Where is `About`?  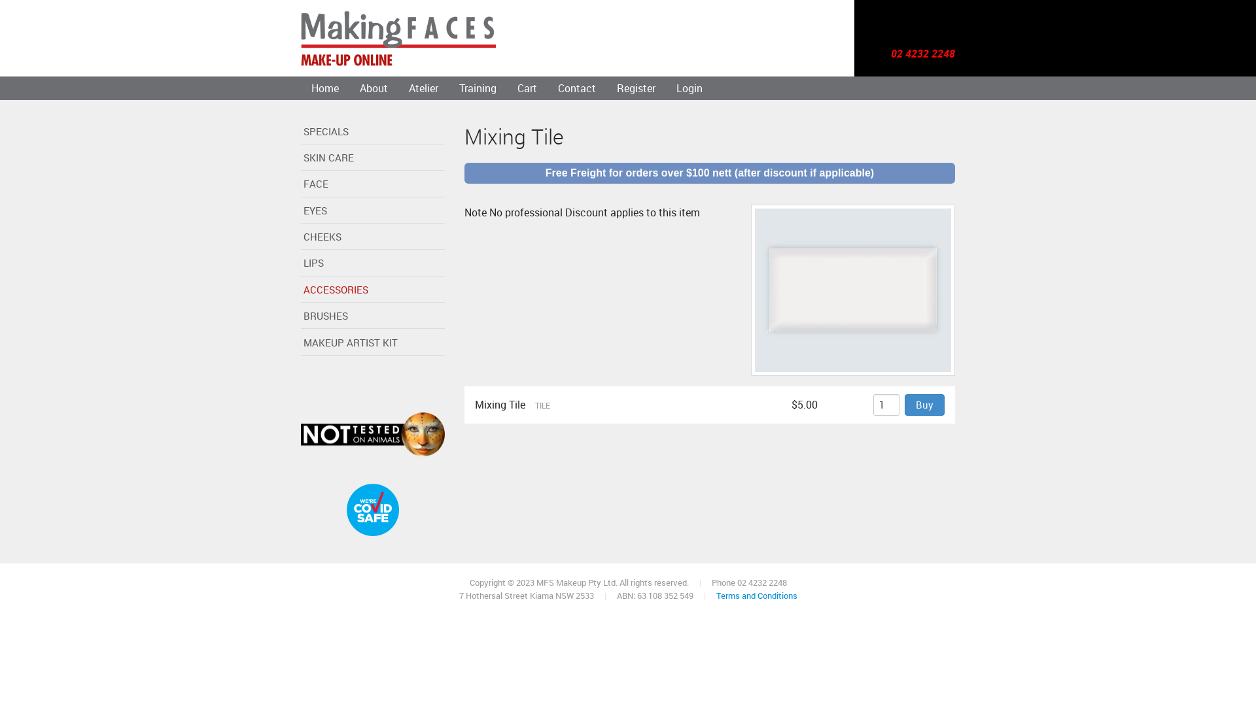 About is located at coordinates (374, 88).